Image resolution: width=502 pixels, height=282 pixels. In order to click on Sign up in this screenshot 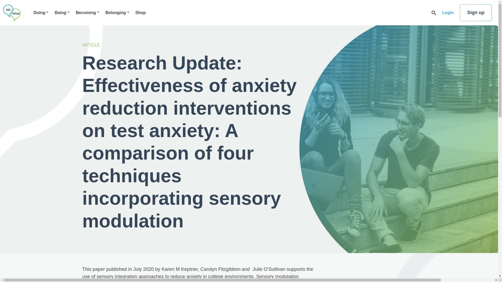, I will do `click(476, 13)`.